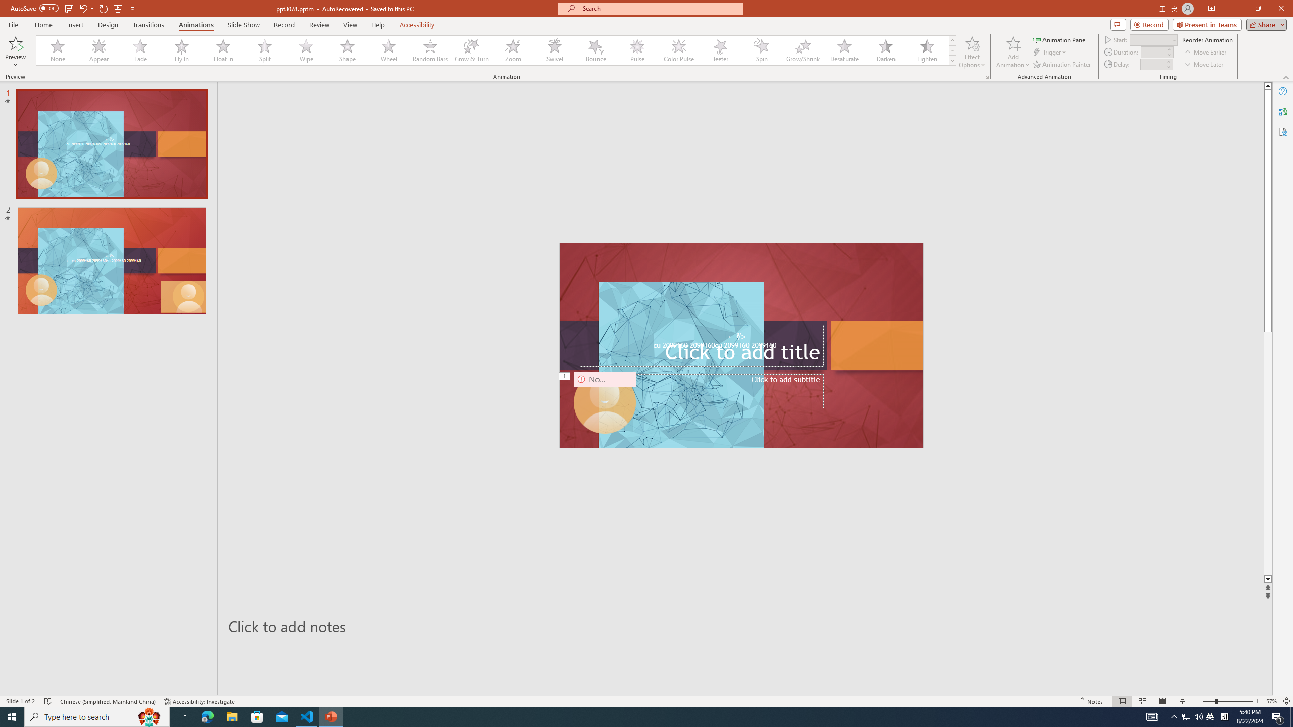 The width and height of the screenshot is (1293, 727). Describe the element at coordinates (746, 626) in the screenshot. I see `Slide Notes` at that location.